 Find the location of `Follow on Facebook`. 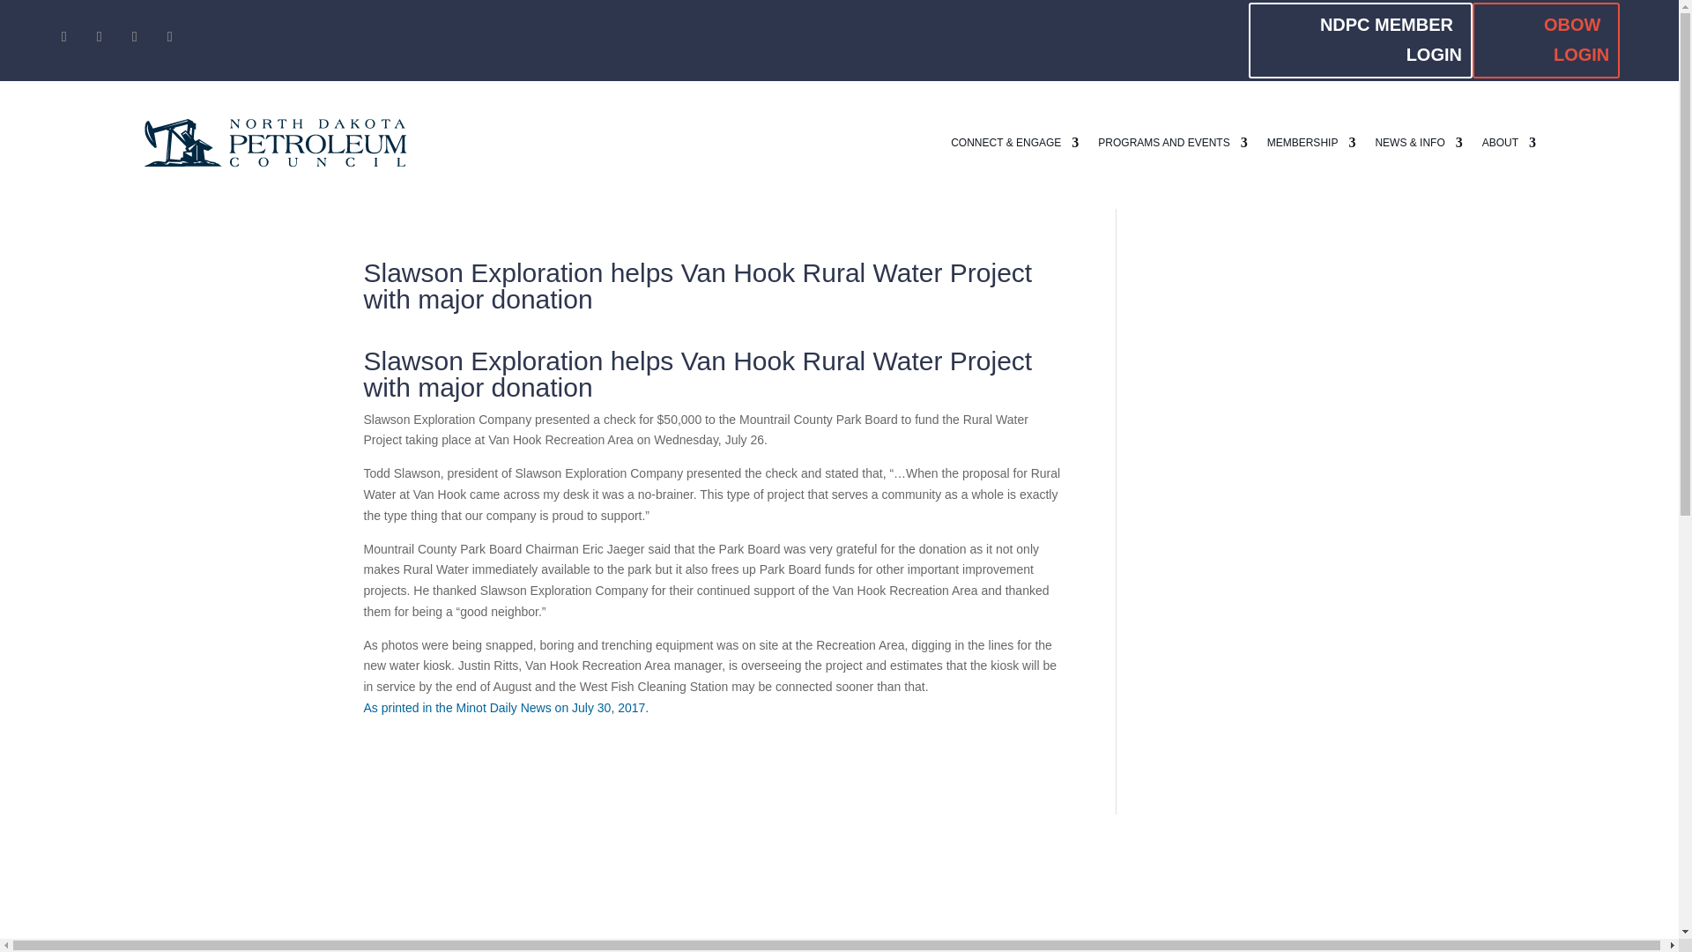

Follow on Facebook is located at coordinates (63, 37).